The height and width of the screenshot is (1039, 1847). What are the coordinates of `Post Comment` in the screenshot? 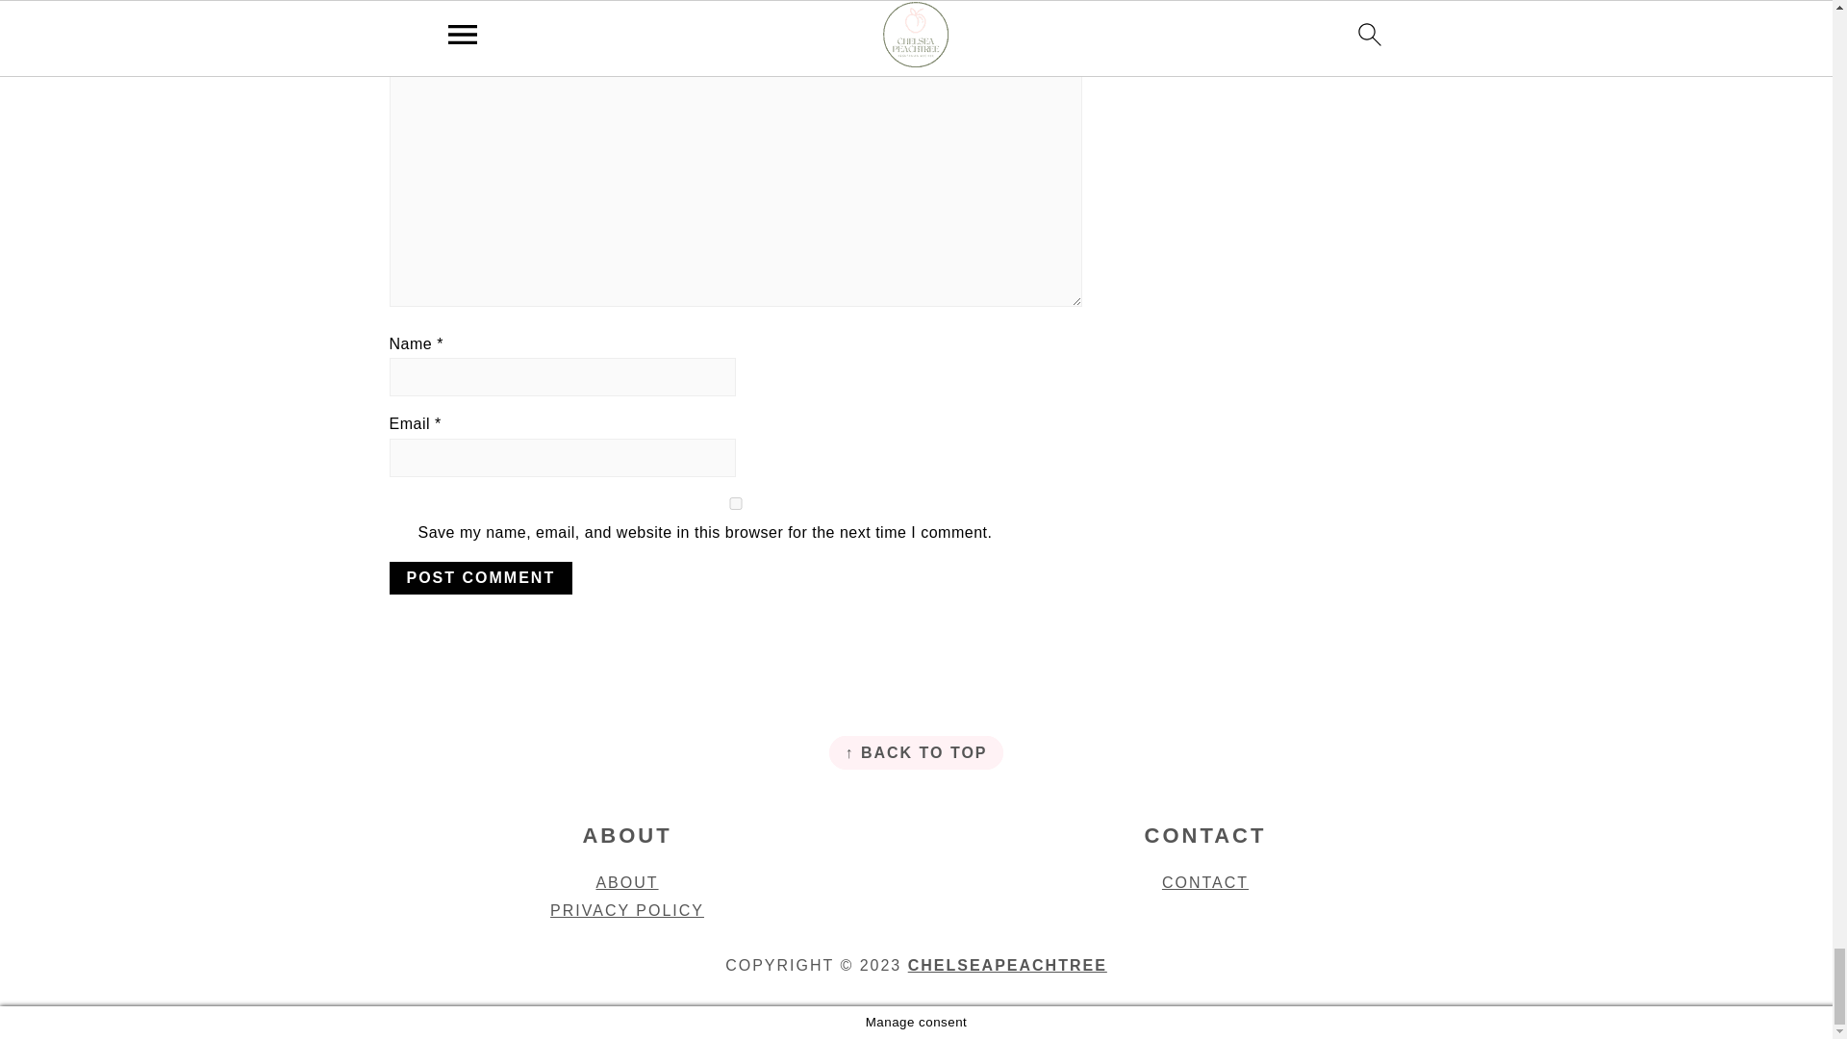 It's located at (480, 577).